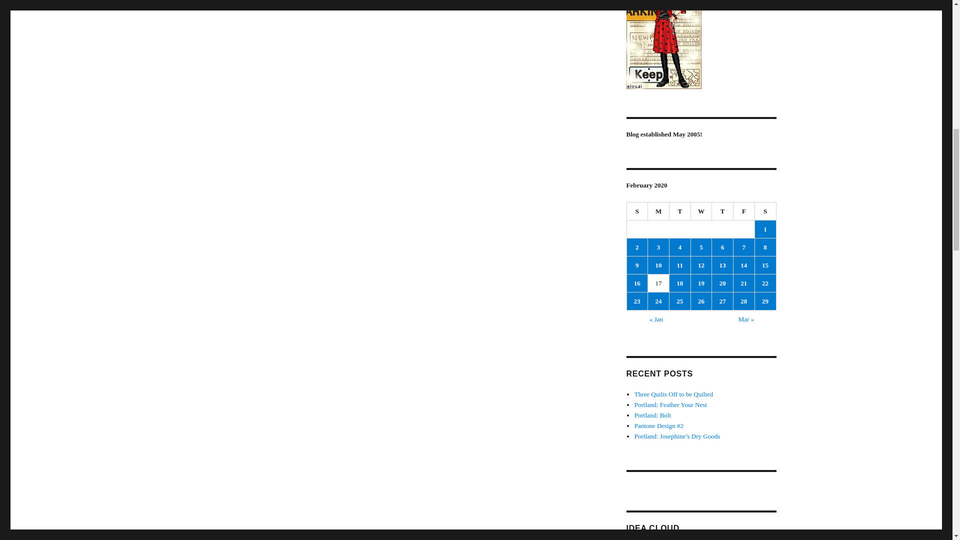 The image size is (960, 540). What do you see at coordinates (700, 44) in the screenshot?
I see `Jaye, Artquiltmaker.com` at bounding box center [700, 44].